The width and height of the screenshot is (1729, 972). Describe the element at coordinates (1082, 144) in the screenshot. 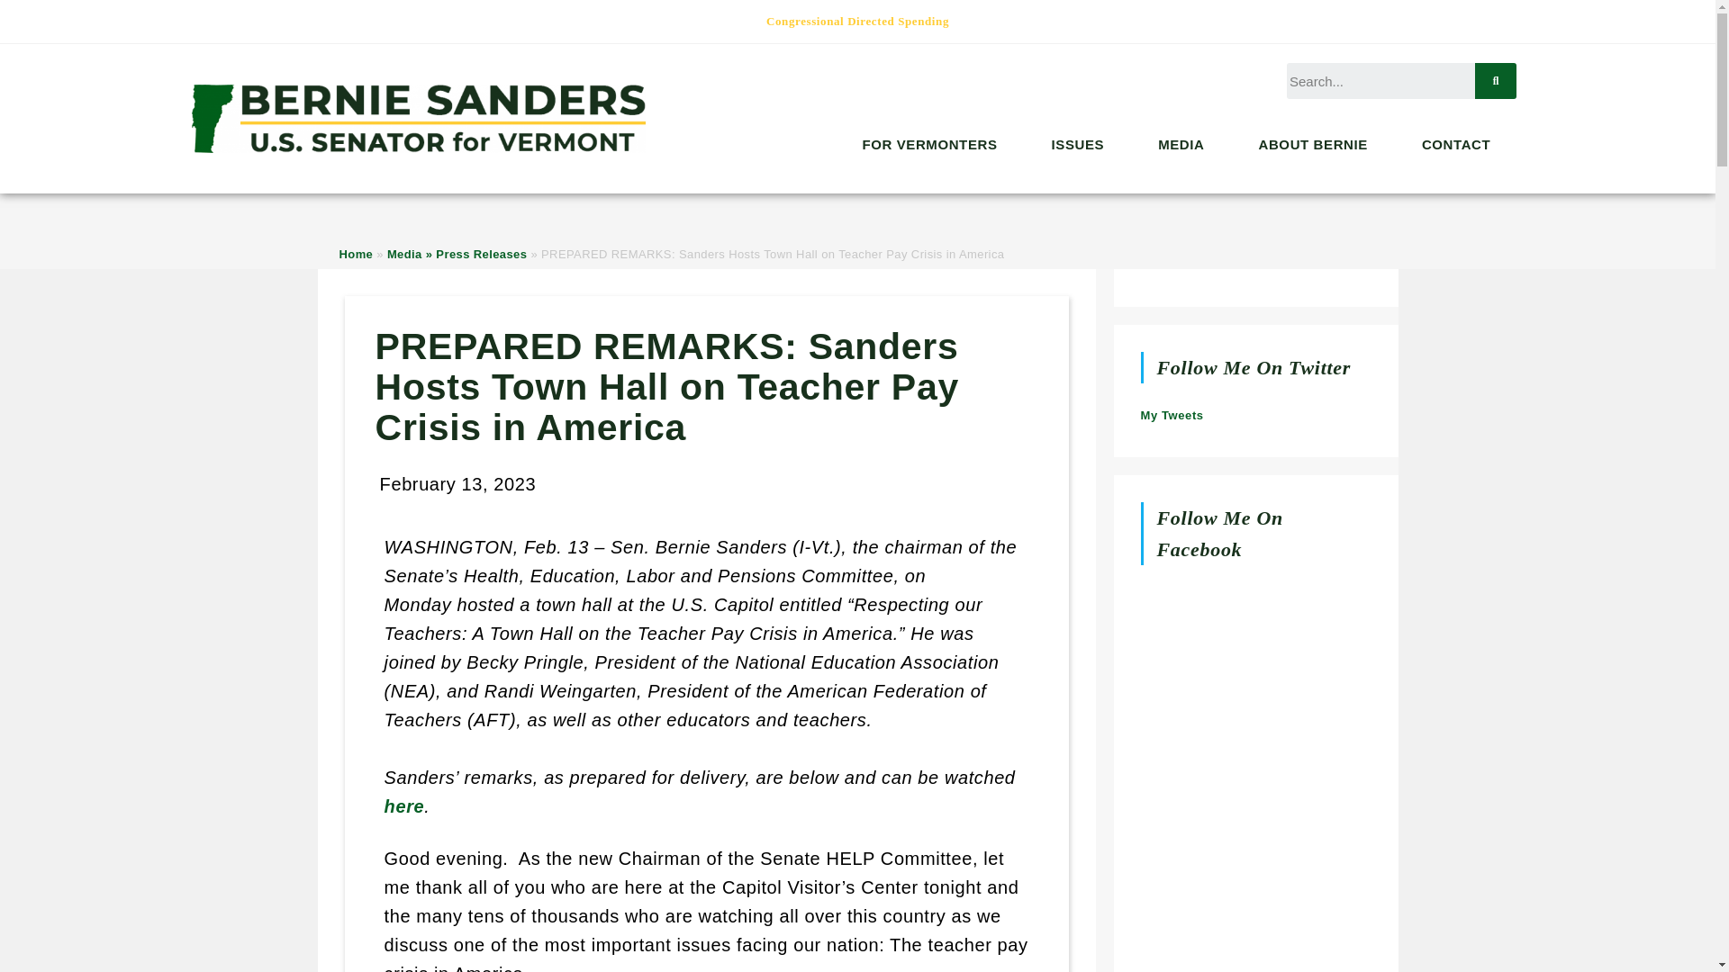

I see `ISSUES` at that location.